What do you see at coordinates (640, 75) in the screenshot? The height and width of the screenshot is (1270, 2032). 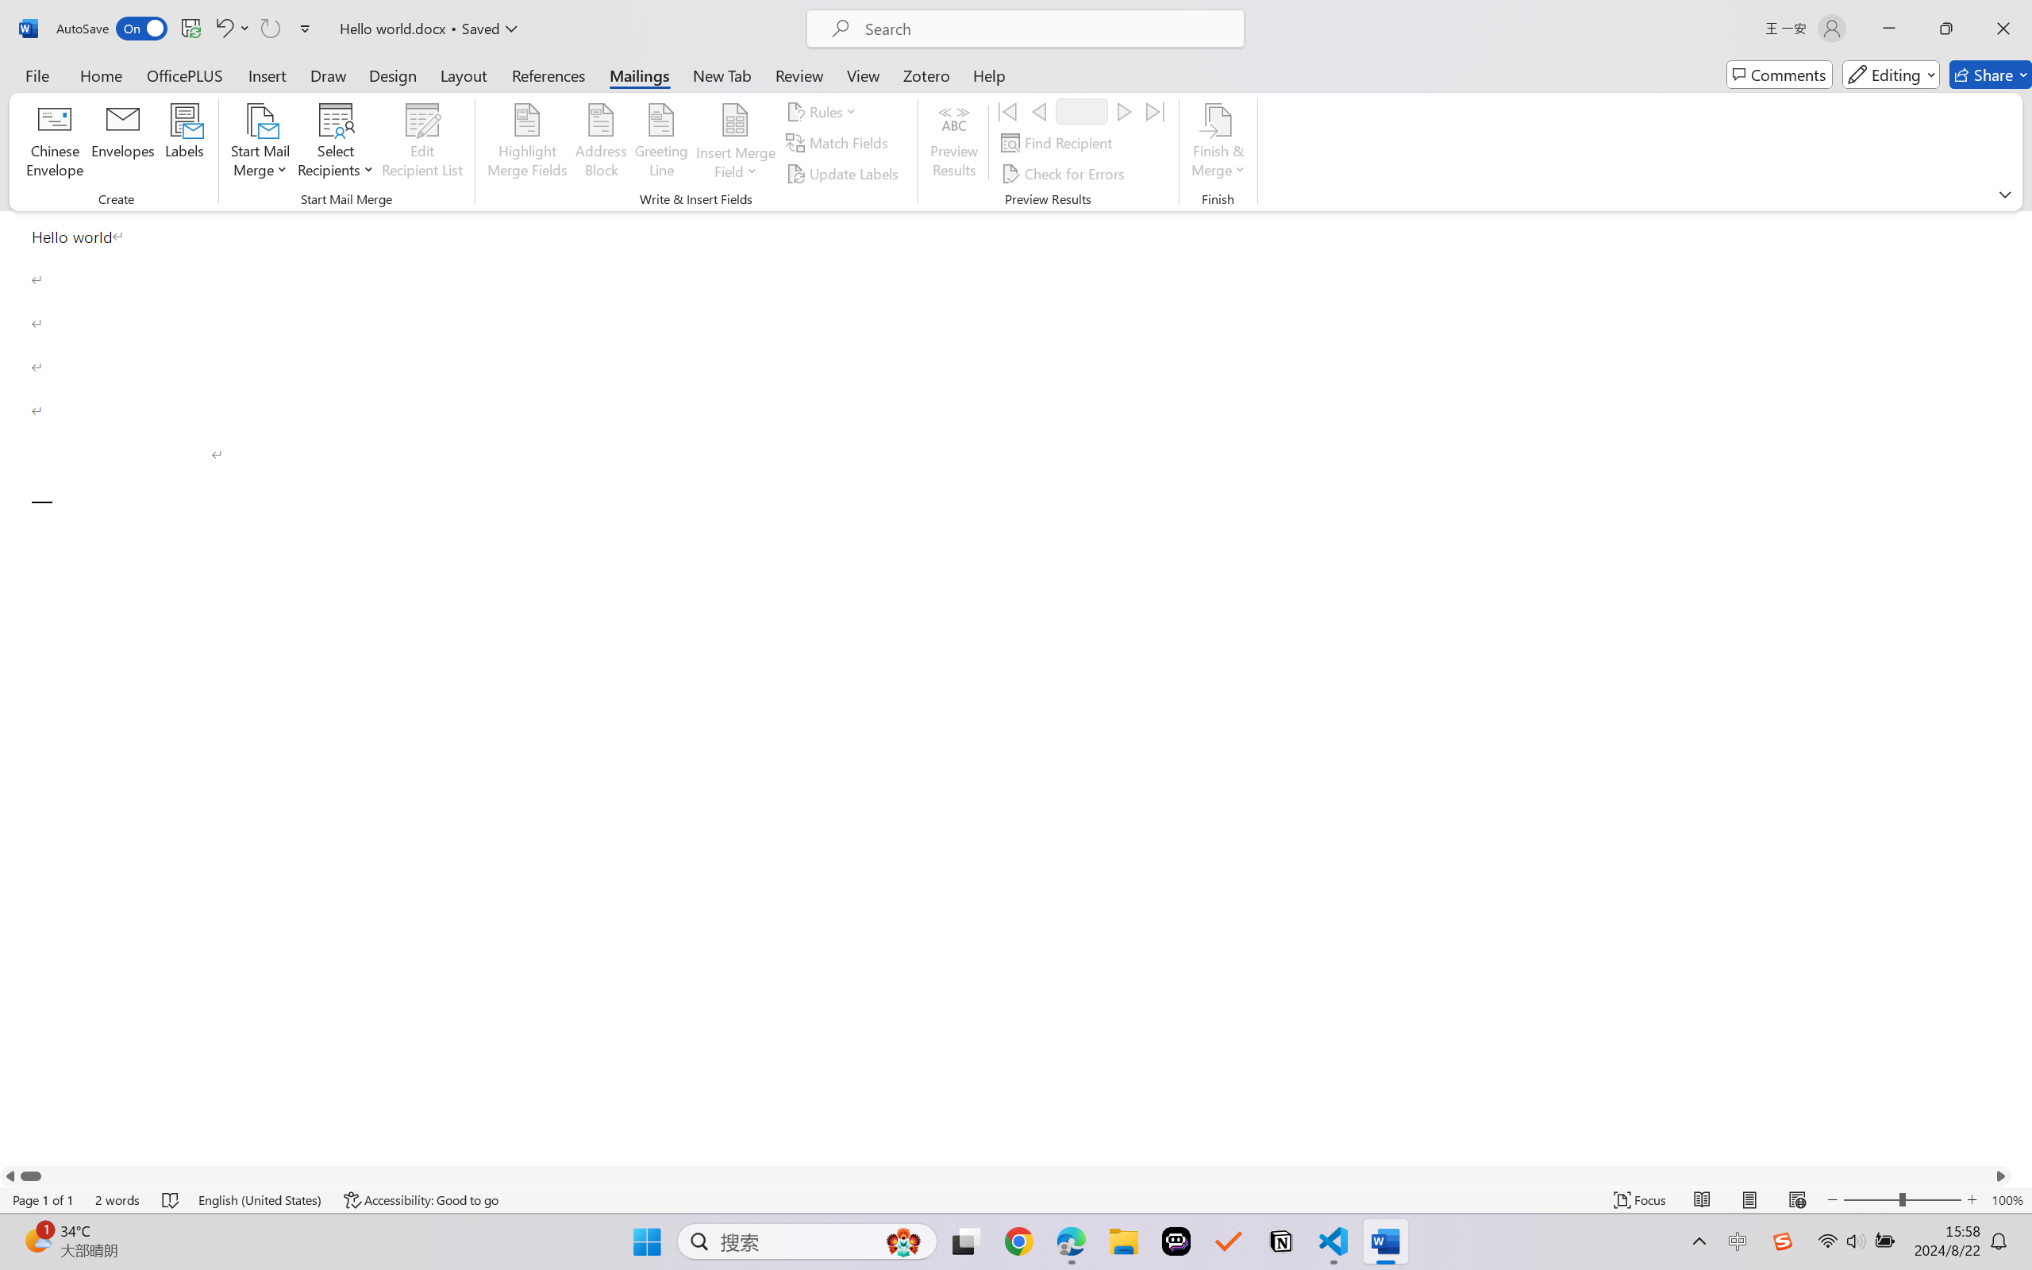 I see `Mailings` at bounding box center [640, 75].